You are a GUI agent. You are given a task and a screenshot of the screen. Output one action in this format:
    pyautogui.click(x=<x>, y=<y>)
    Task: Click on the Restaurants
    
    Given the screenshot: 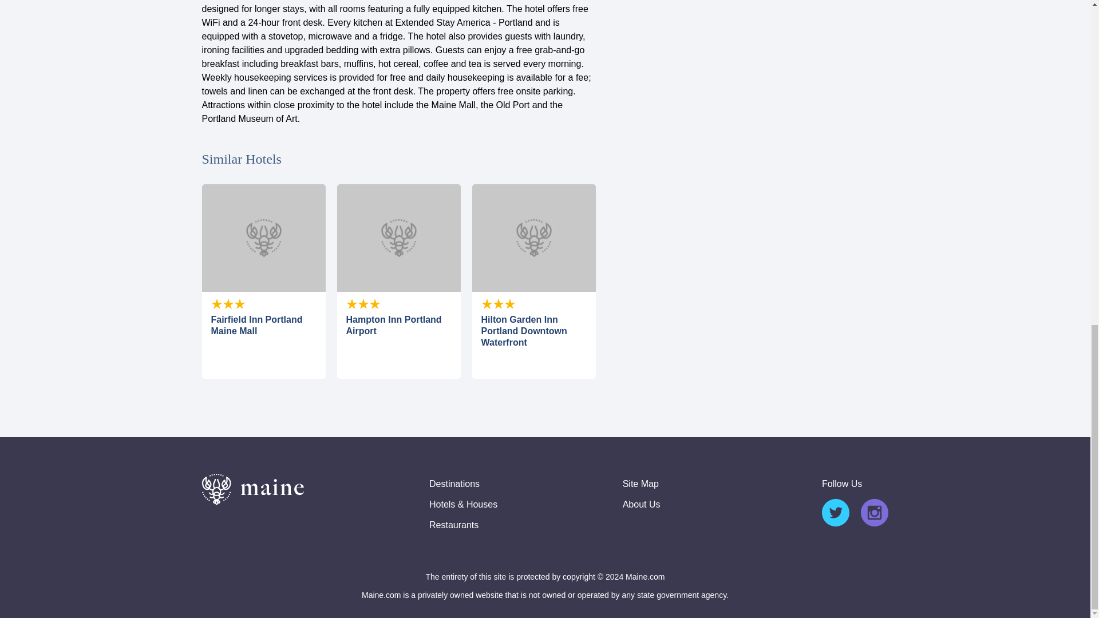 What is the action you would take?
    pyautogui.click(x=453, y=525)
    